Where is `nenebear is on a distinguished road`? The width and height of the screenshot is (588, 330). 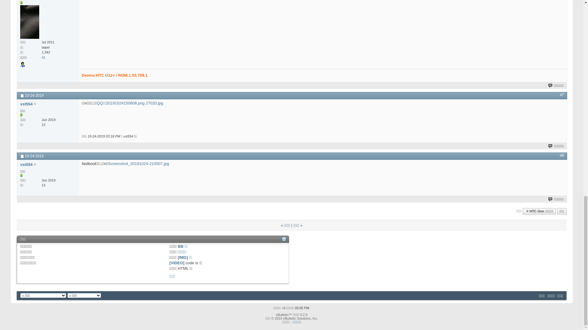 nenebear is on a distinguished road is located at coordinates (48, 320).